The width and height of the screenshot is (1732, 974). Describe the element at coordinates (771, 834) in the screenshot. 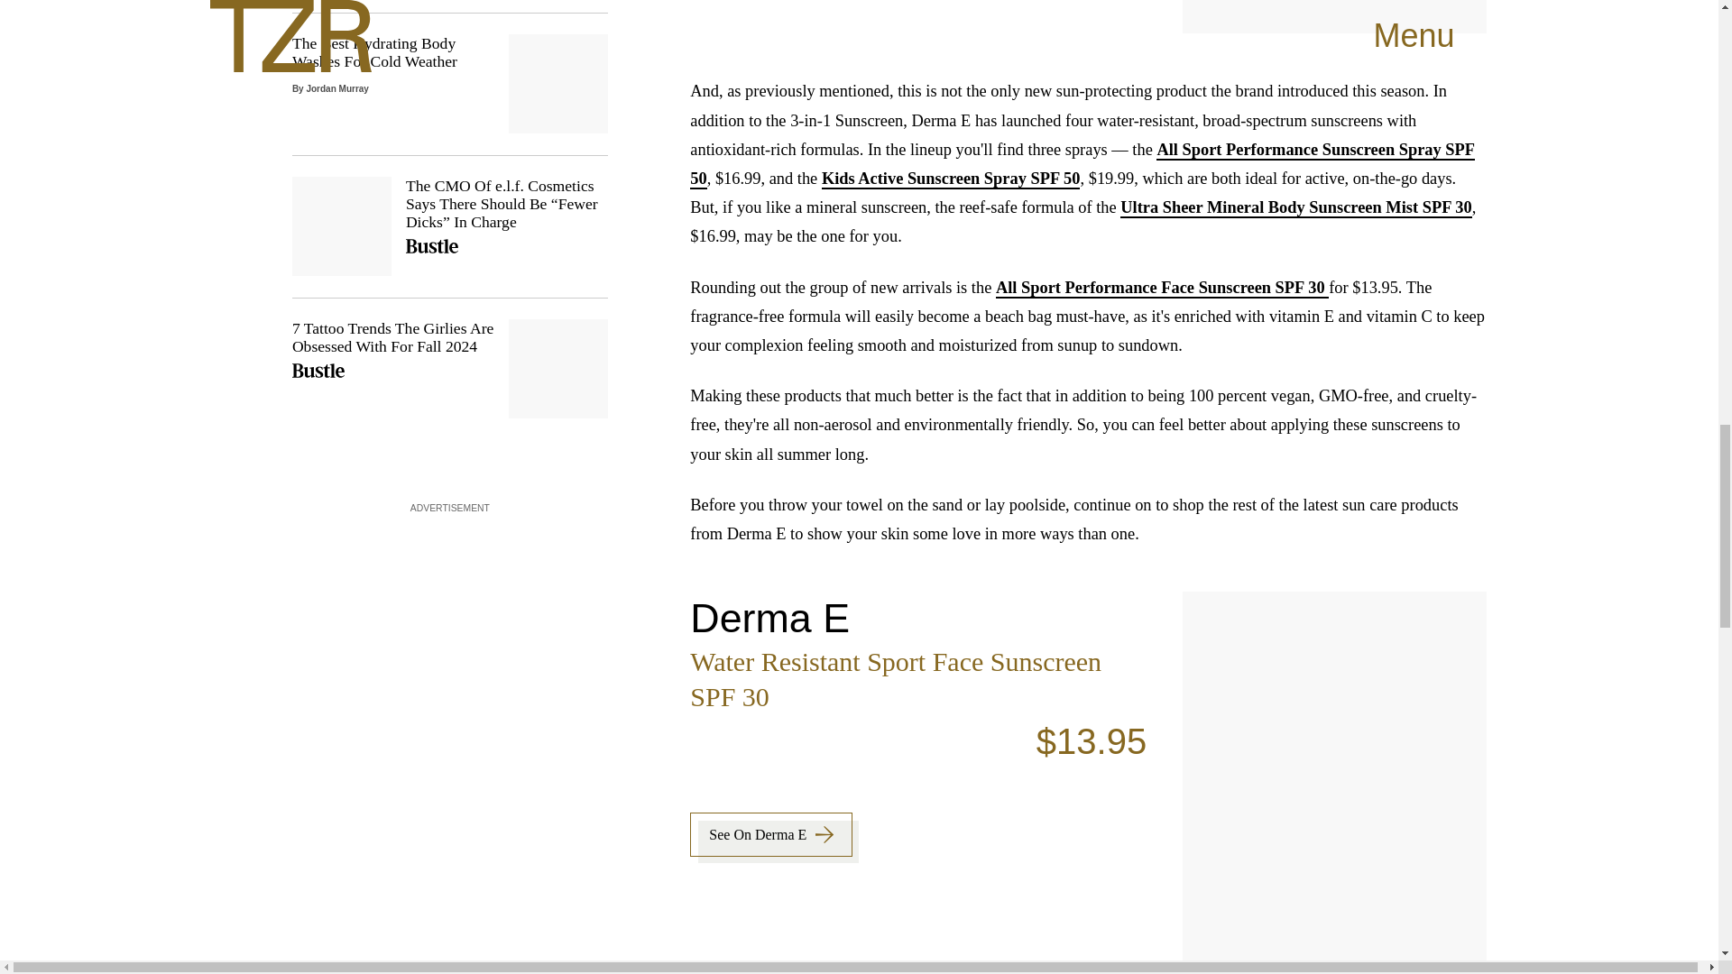

I see `All Sport Performance Face Sunscreen SPF 30` at that location.